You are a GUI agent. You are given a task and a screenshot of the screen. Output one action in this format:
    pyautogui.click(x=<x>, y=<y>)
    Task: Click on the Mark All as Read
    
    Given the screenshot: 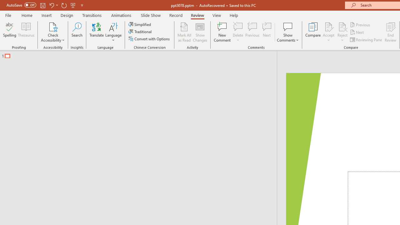 What is the action you would take?
    pyautogui.click(x=184, y=32)
    